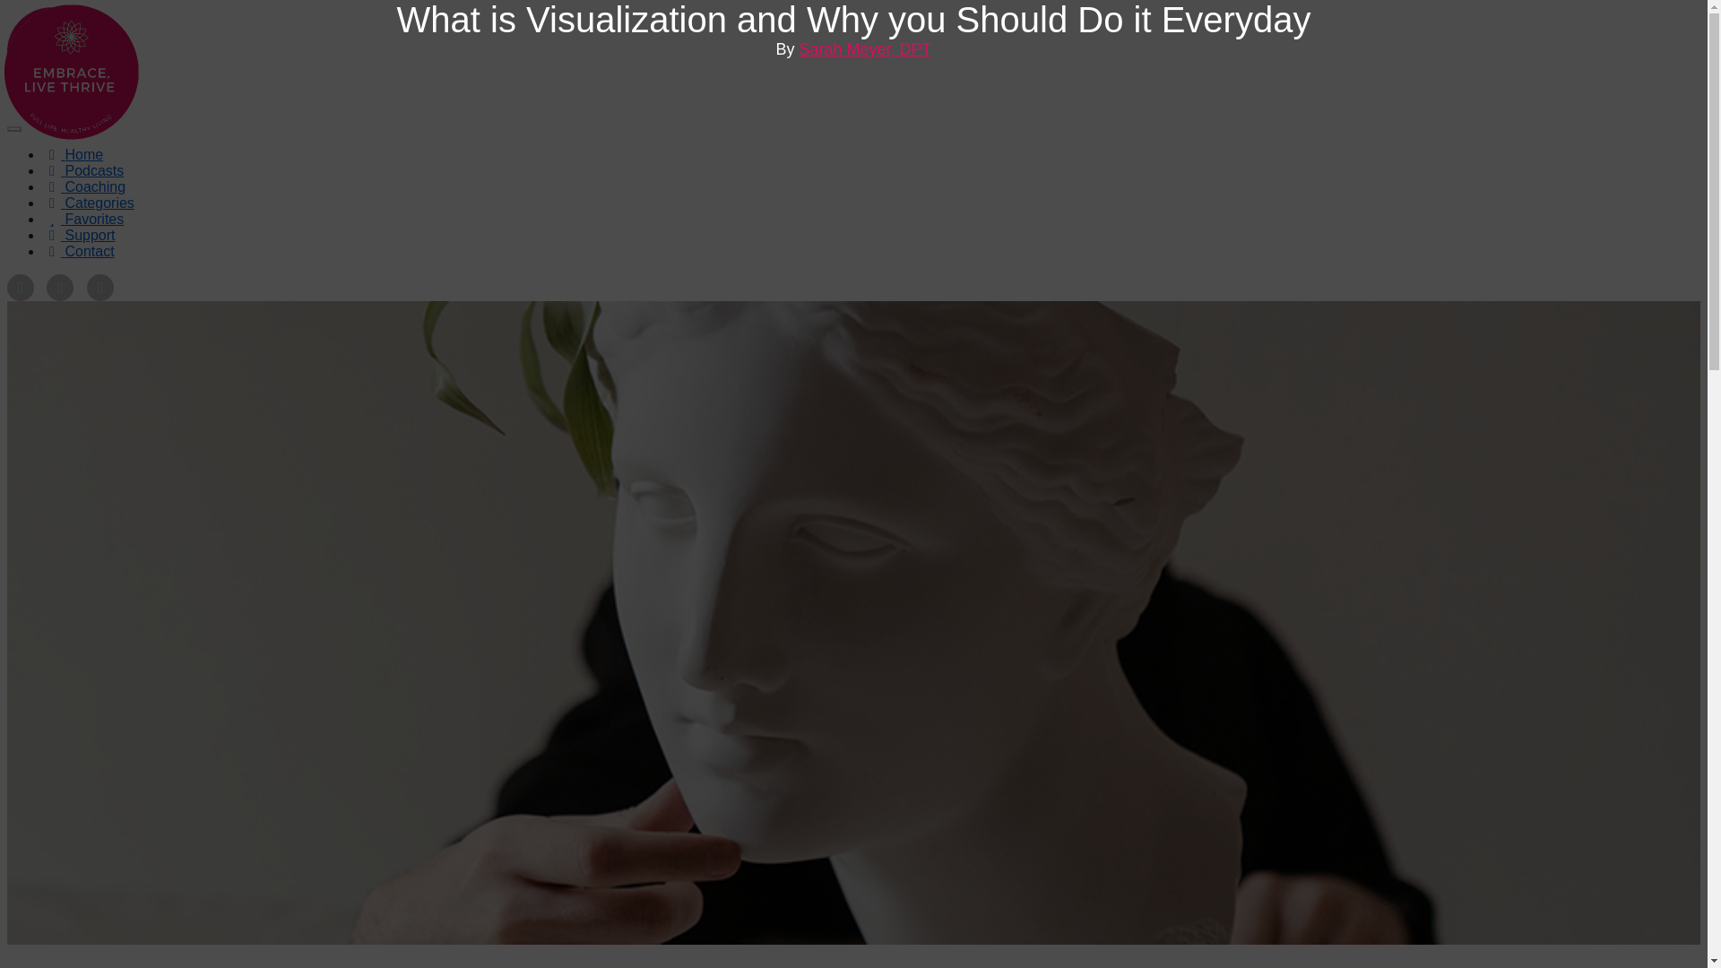 The height and width of the screenshot is (968, 1721). I want to click on Podcasts, so click(83, 170).